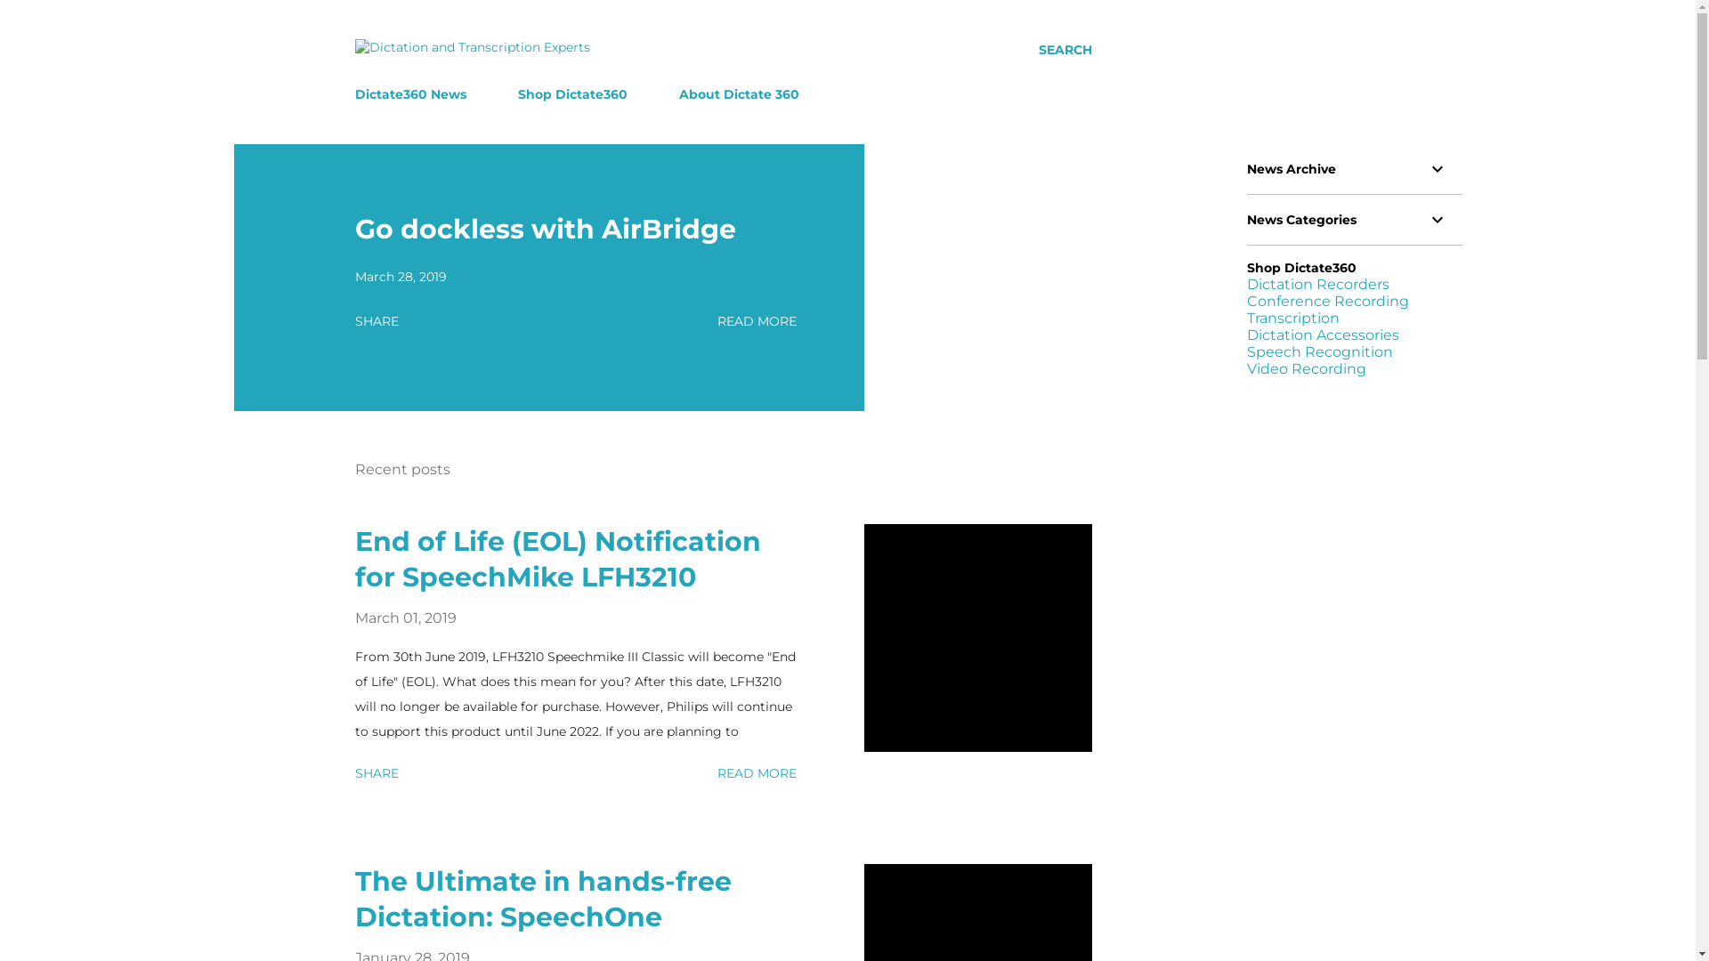  I want to click on Go dockless with AirBridge, so click(545, 230).